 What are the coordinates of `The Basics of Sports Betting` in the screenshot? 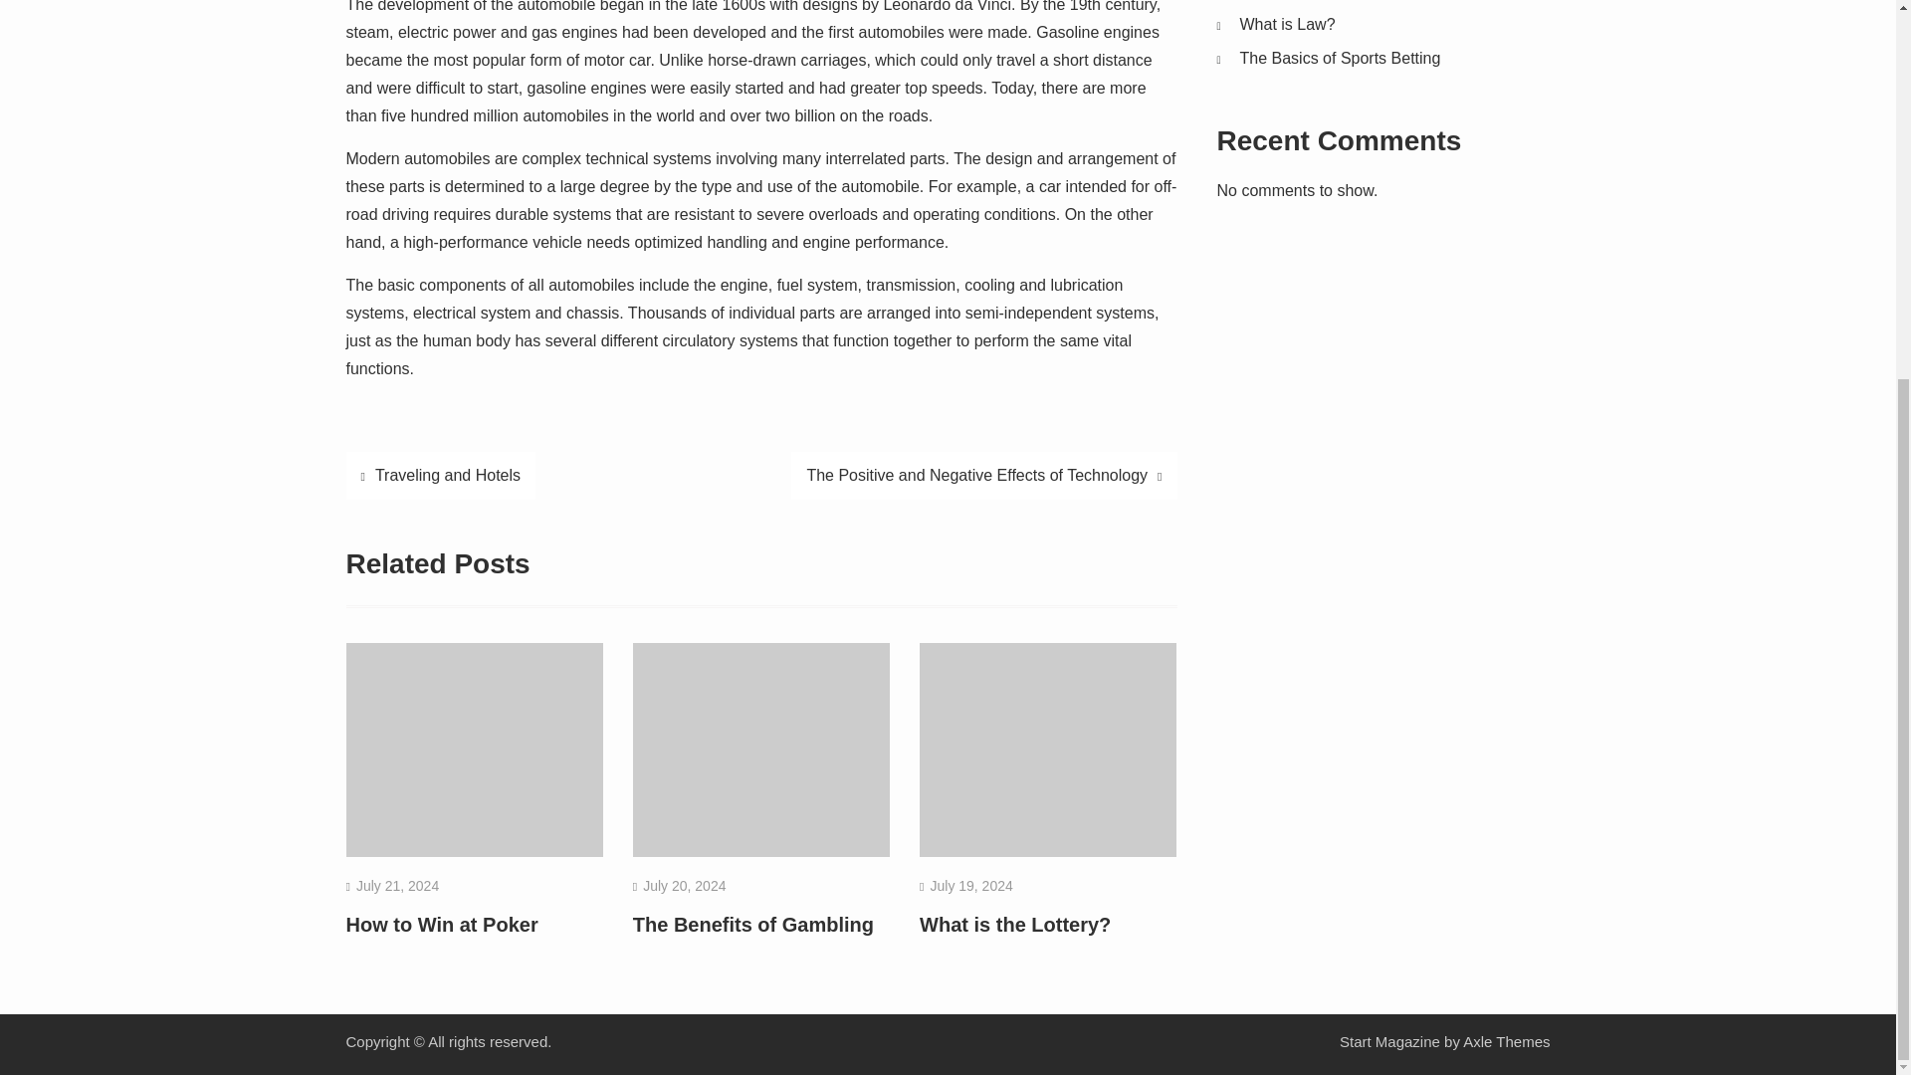 It's located at (1340, 58).